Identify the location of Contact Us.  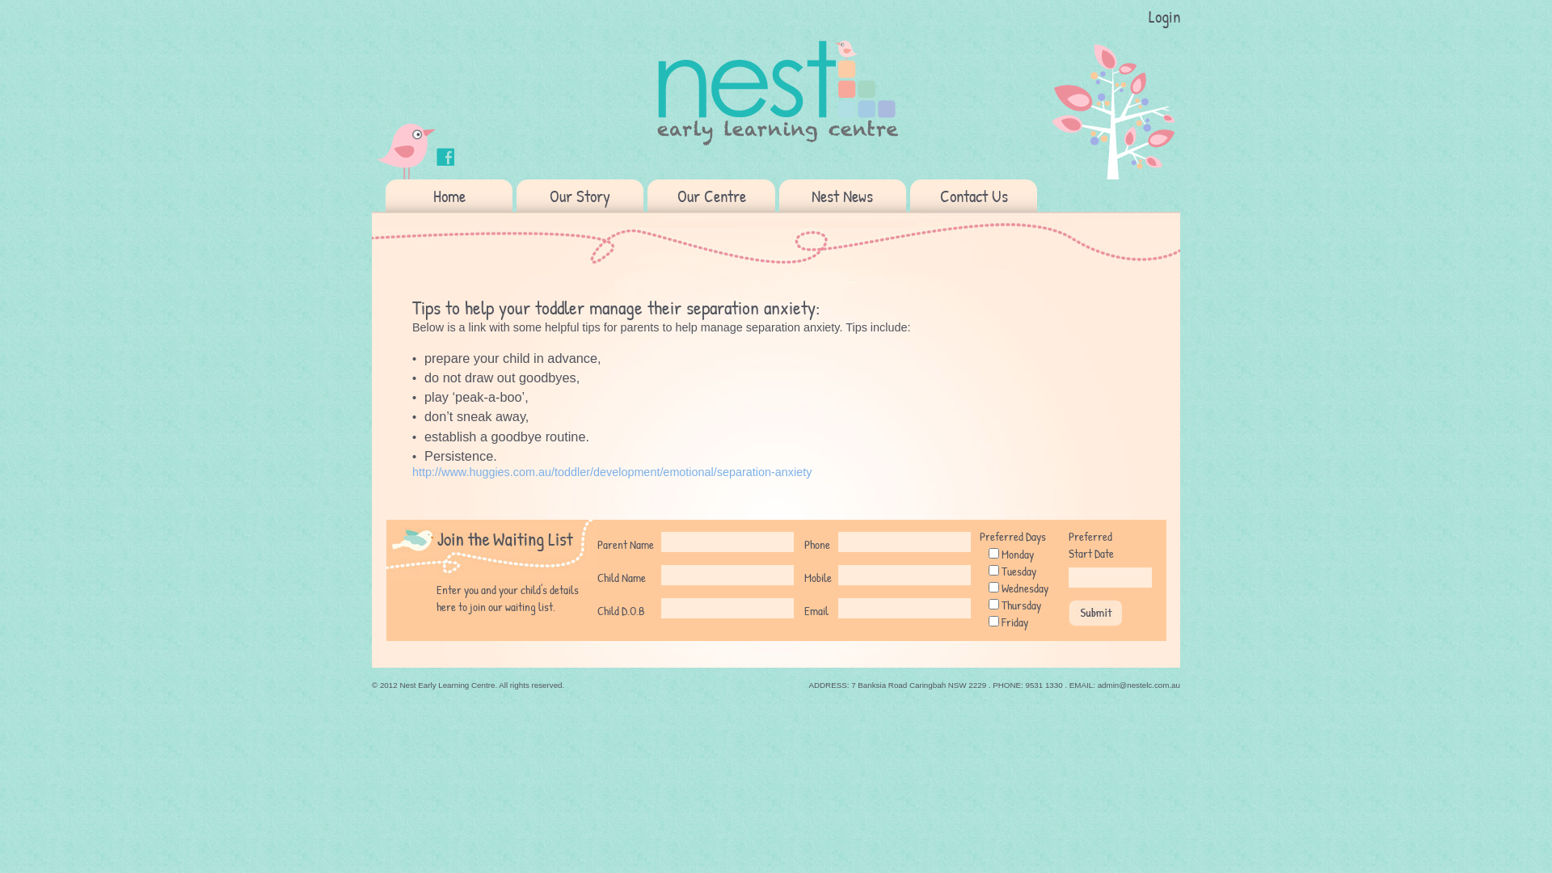
(973, 196).